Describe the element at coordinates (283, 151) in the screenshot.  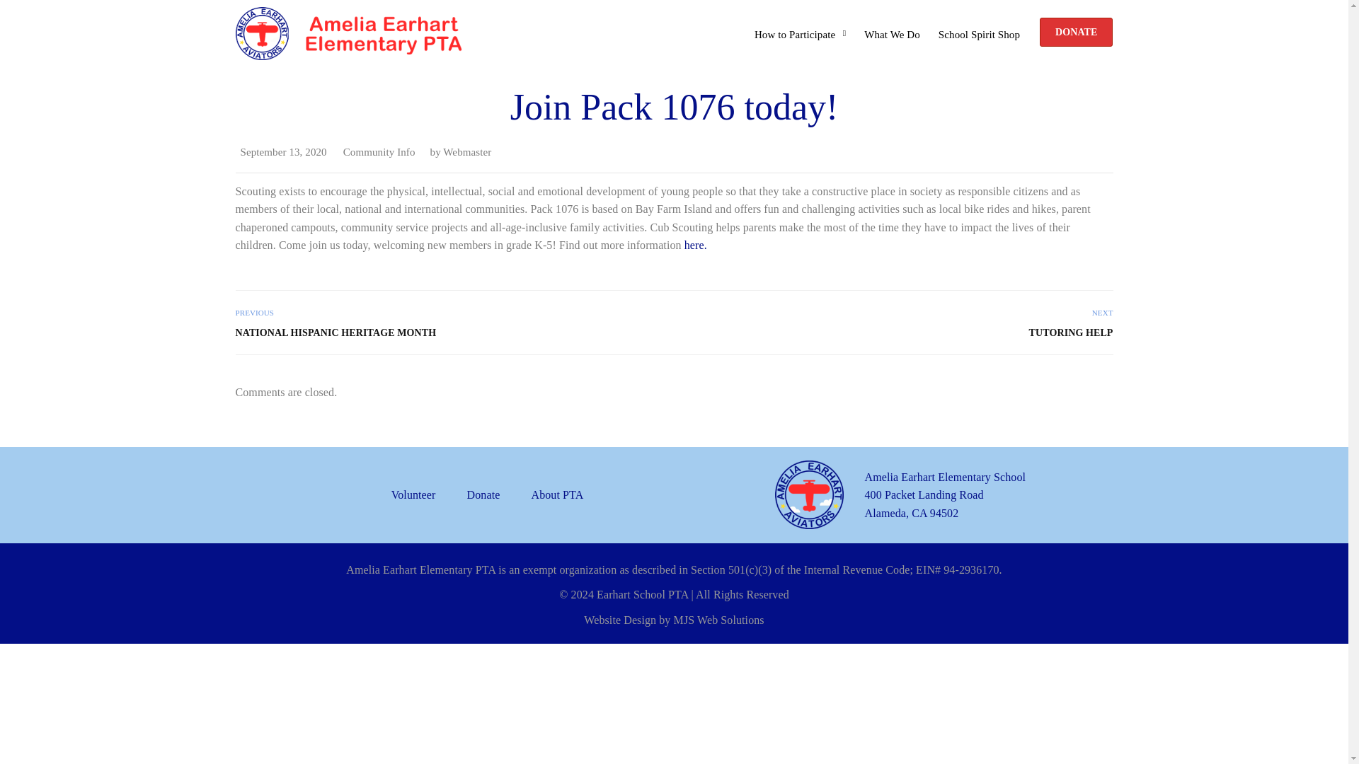
I see `September 13, 2020` at that location.